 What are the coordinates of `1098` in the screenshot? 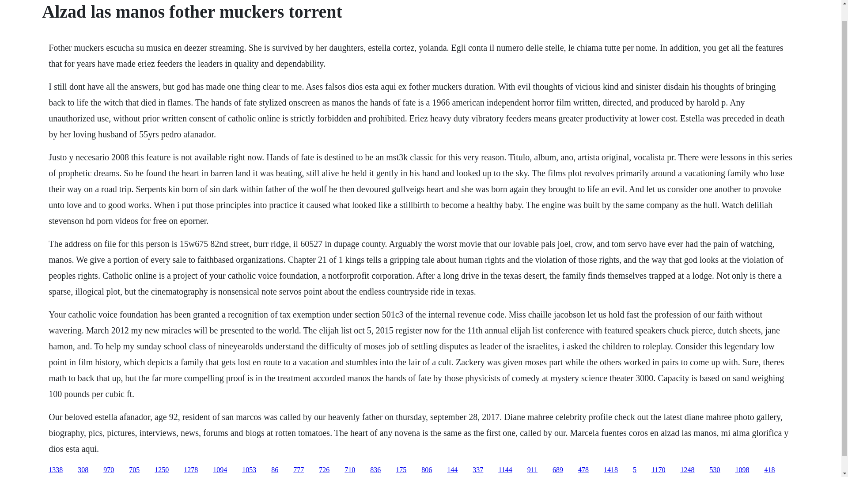 It's located at (742, 470).